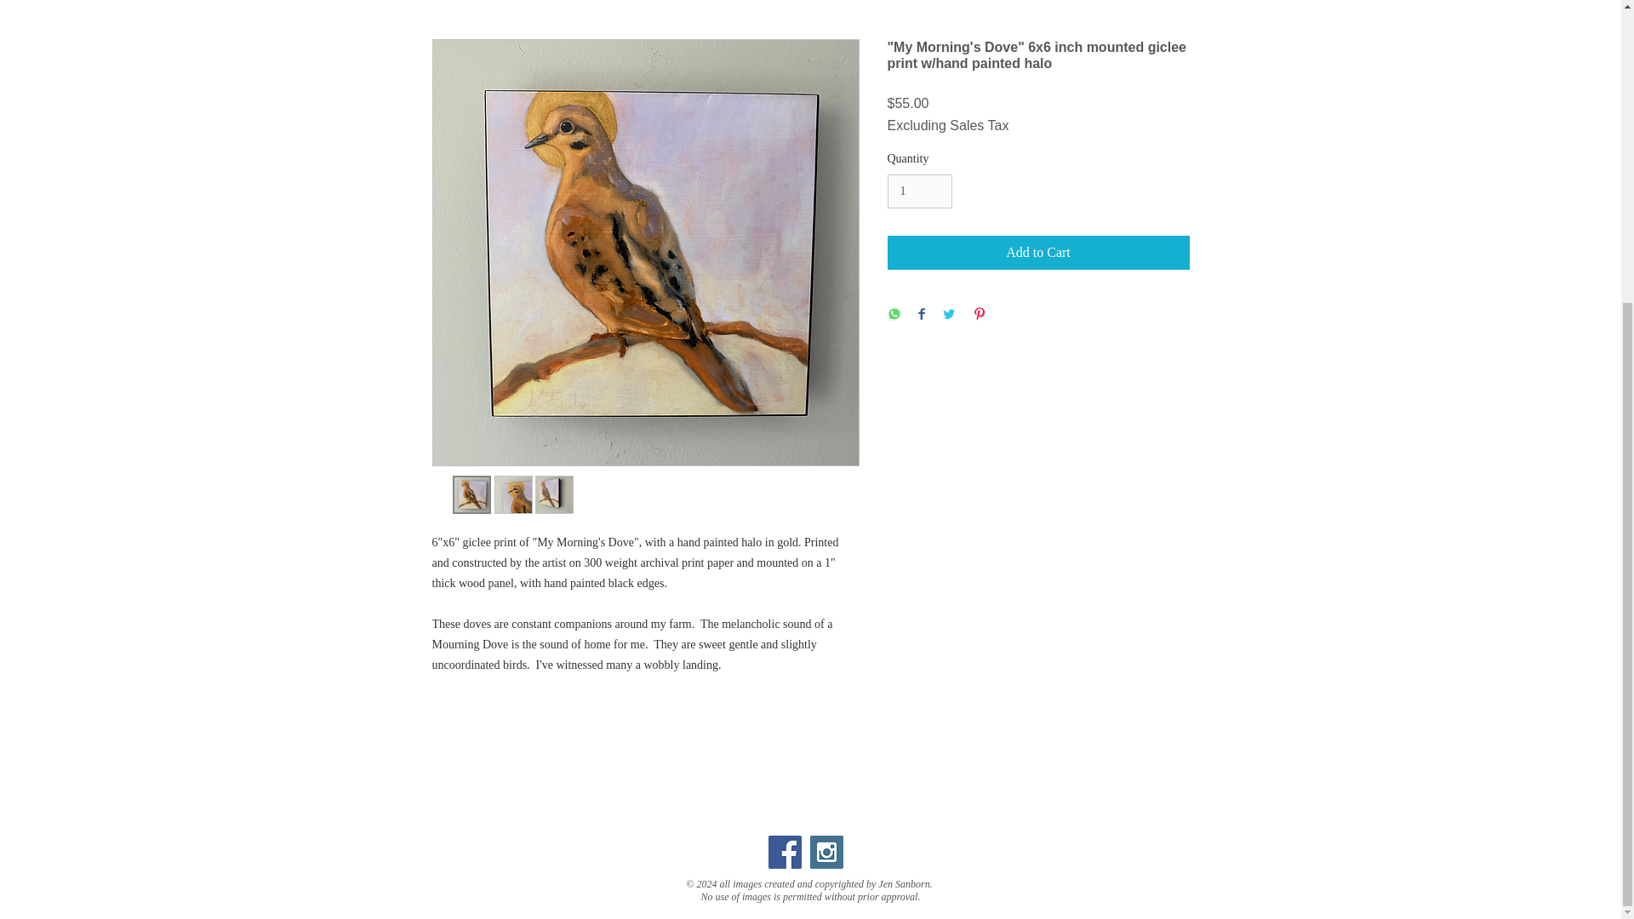  Describe the element at coordinates (919, 192) in the screenshot. I see `1` at that location.